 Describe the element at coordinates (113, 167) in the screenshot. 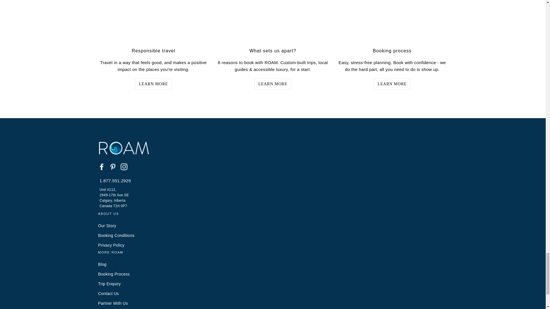

I see `ROAM Wild Travel Co. on Pinterest` at that location.